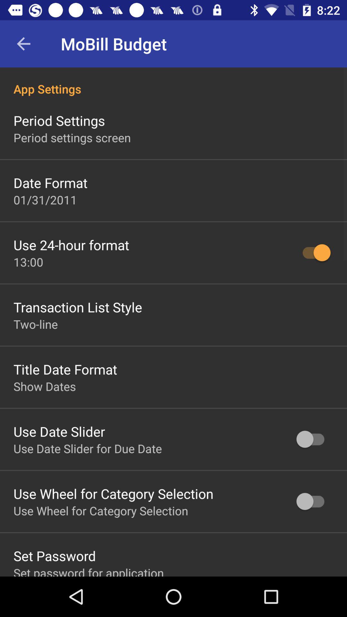 This screenshot has width=347, height=617. I want to click on scroll until the show dates icon, so click(45, 386).